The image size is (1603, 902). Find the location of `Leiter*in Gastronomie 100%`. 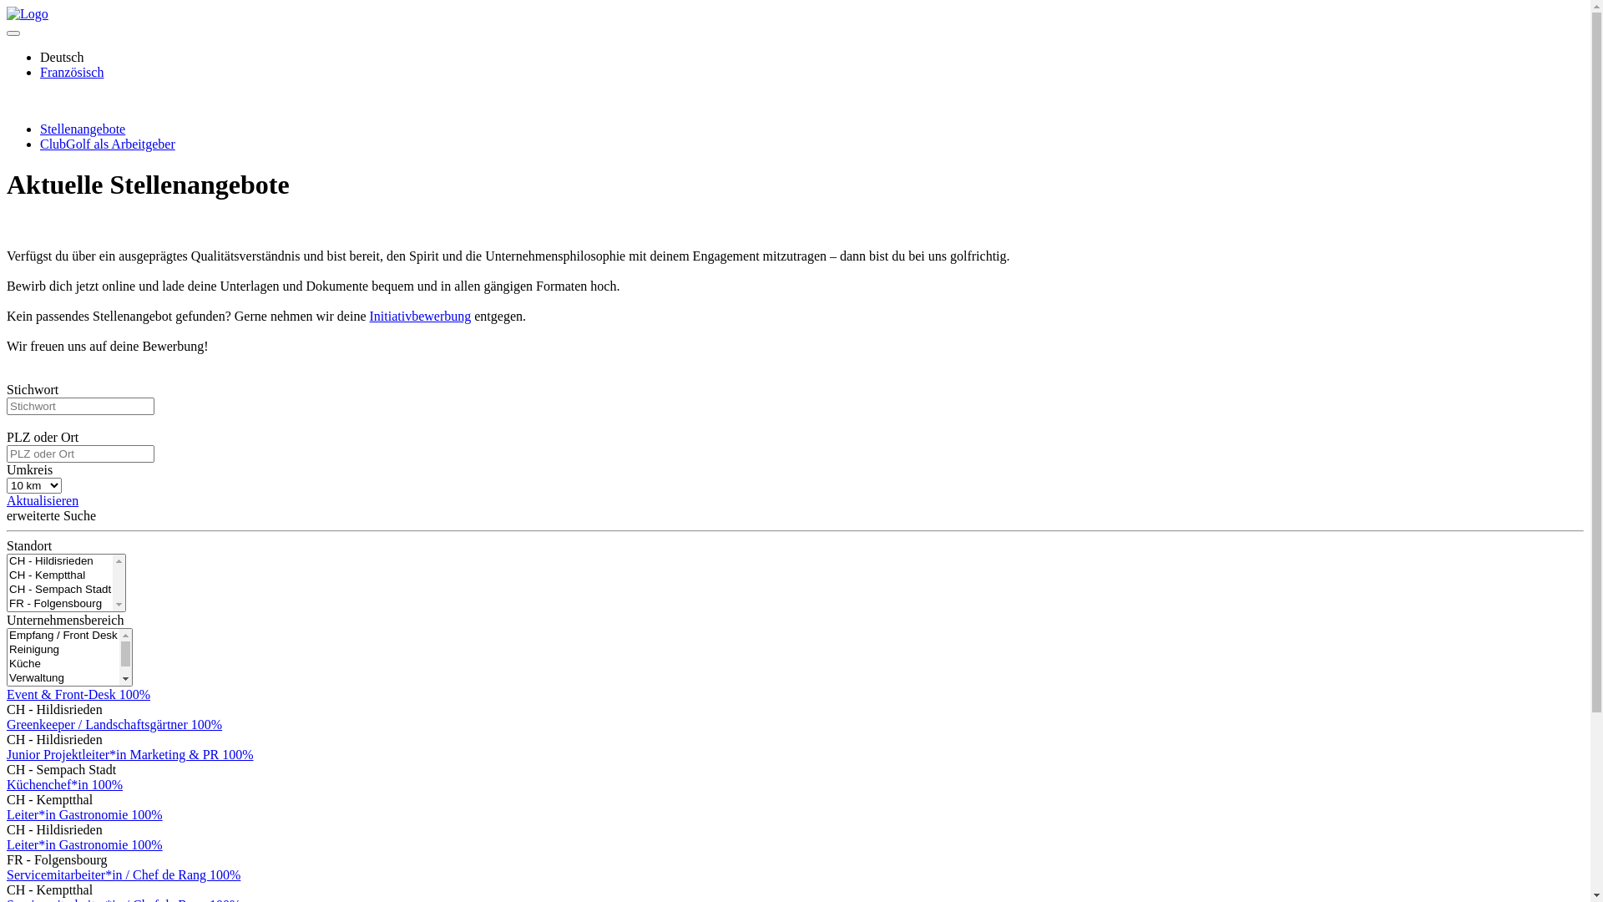

Leiter*in Gastronomie 100% is located at coordinates (85, 845).